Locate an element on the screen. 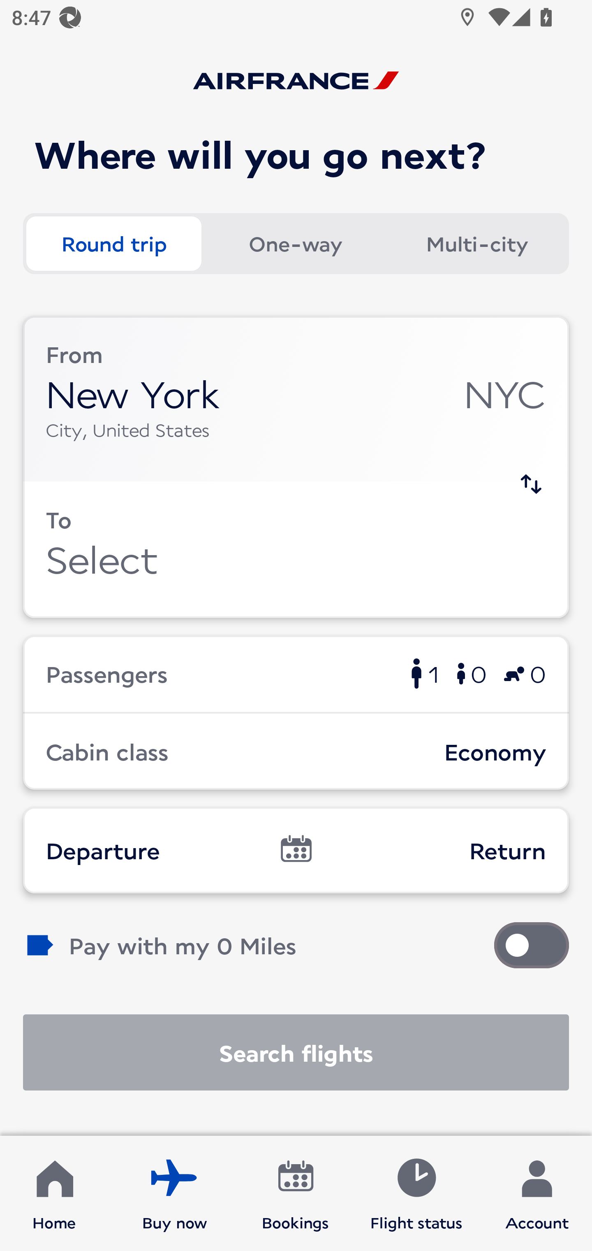  Home is located at coordinates (54, 1193).